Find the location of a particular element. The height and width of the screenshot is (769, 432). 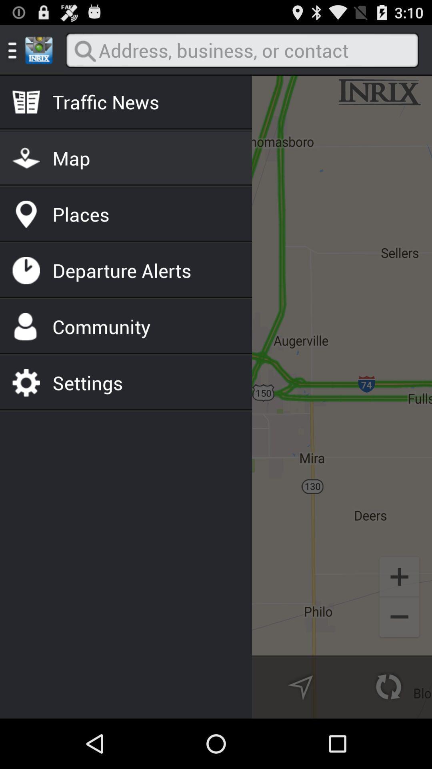

tap departure alerts is located at coordinates (122, 270).